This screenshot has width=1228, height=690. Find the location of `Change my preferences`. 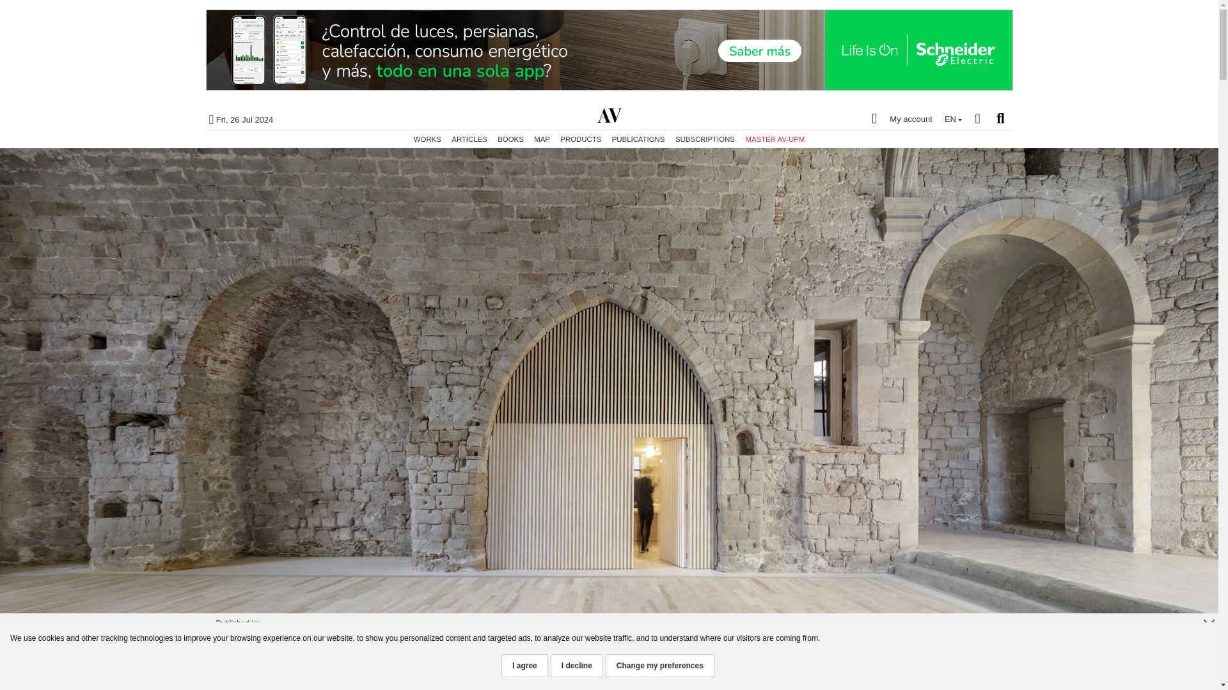

Change my preferences is located at coordinates (660, 665).